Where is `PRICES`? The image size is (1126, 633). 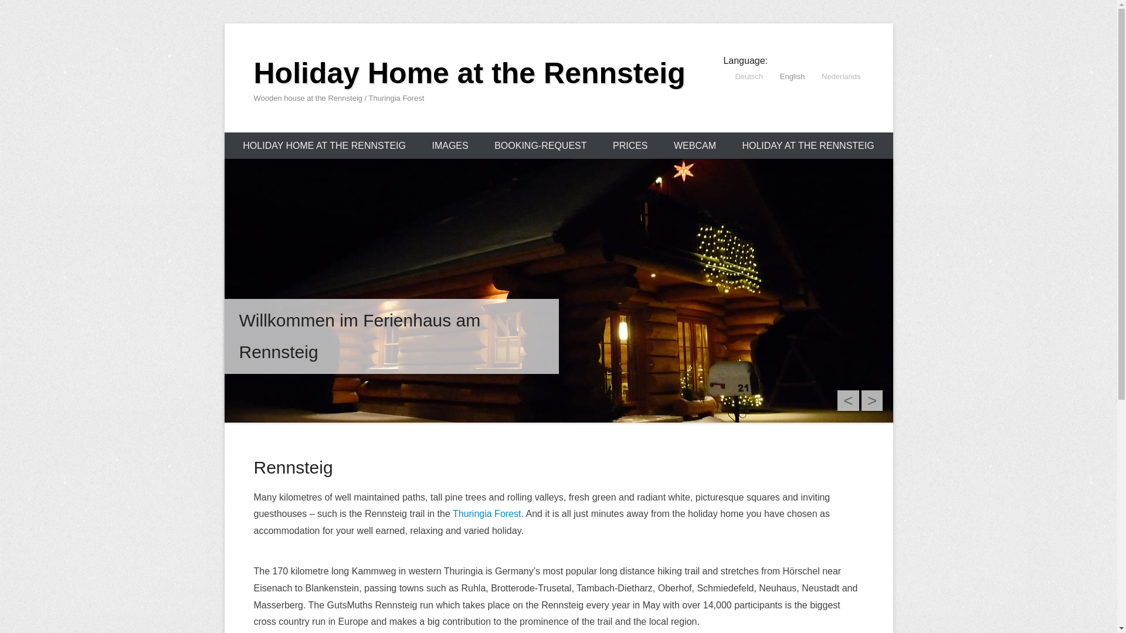 PRICES is located at coordinates (630, 145).